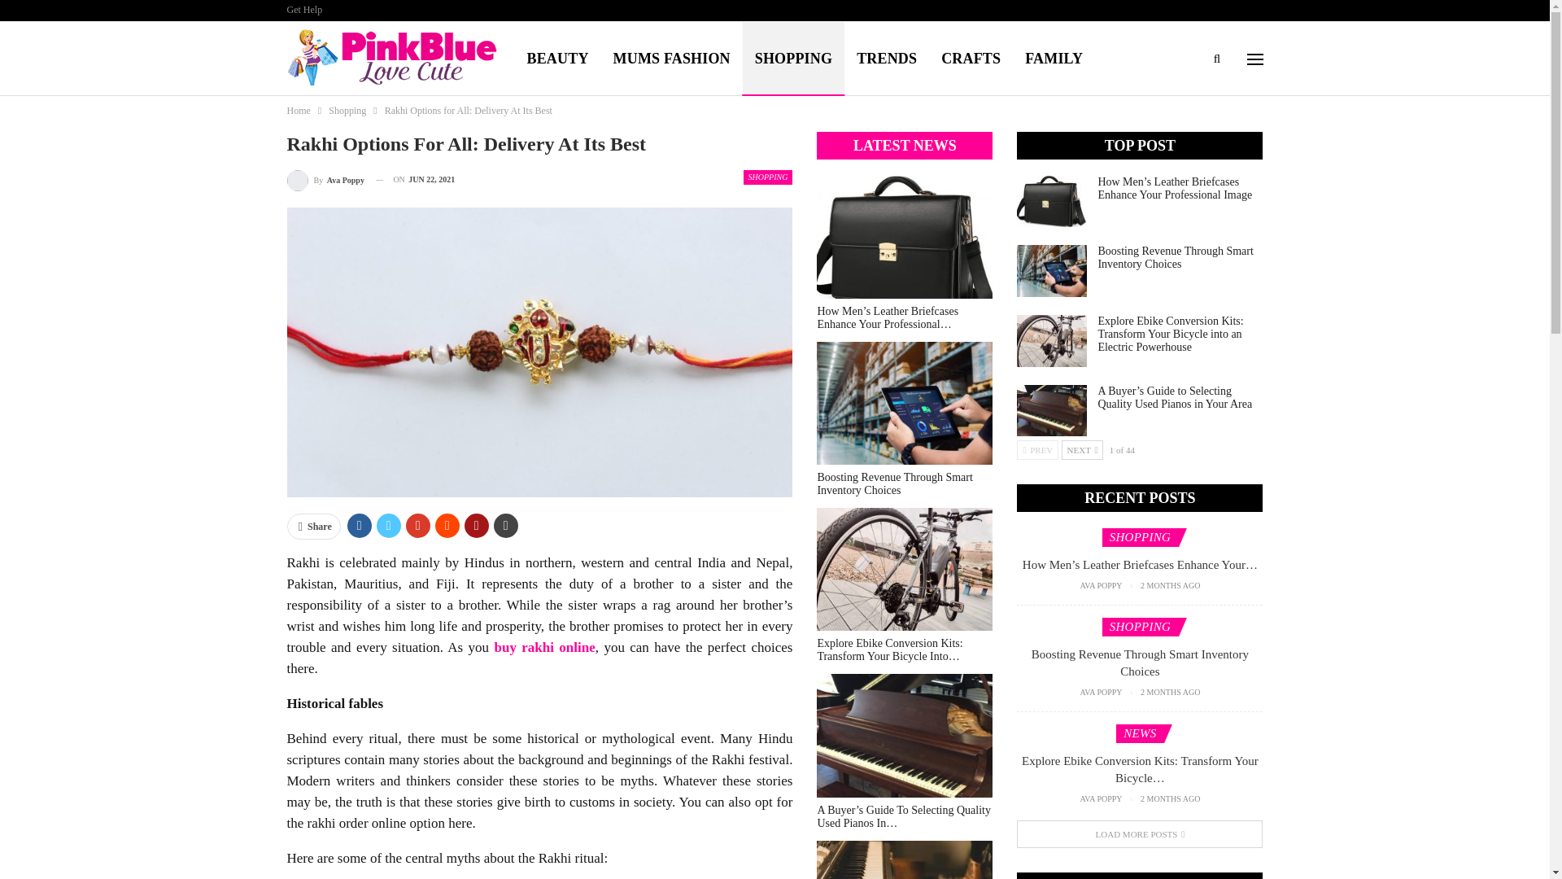 Image resolution: width=1562 pixels, height=879 pixels. What do you see at coordinates (665, 132) in the screenshot?
I see `MORE` at bounding box center [665, 132].